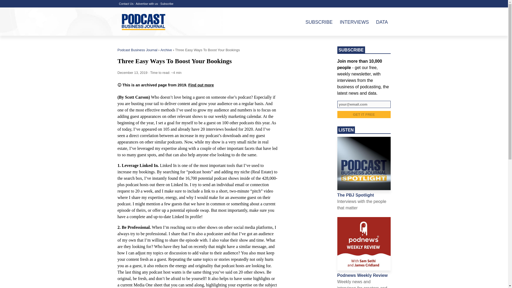 The width and height of the screenshot is (512, 288). What do you see at coordinates (363, 114) in the screenshot?
I see `Get it free` at bounding box center [363, 114].